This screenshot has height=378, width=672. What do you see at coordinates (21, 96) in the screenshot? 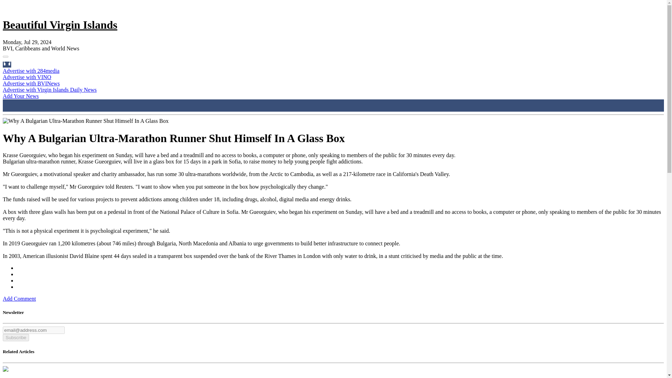
I see `Add Your News` at bounding box center [21, 96].